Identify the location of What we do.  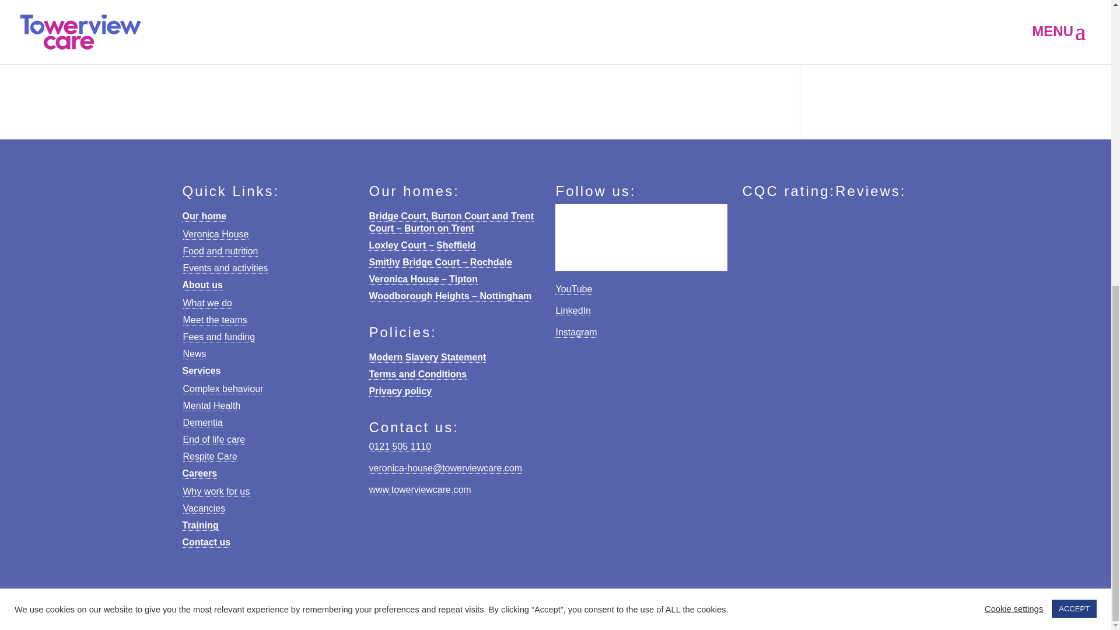
(208, 303).